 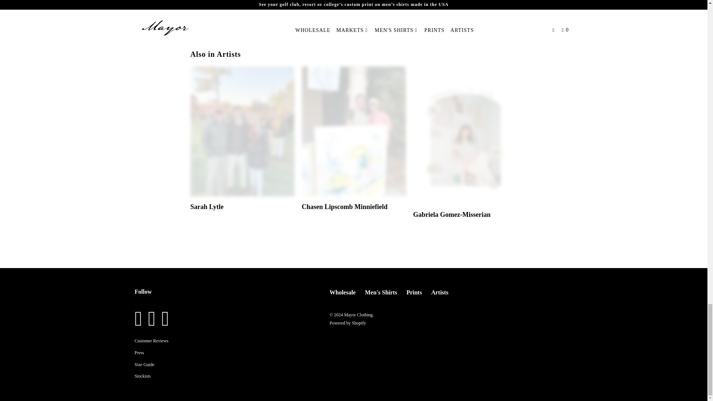 I want to click on Post comment, so click(x=218, y=20).